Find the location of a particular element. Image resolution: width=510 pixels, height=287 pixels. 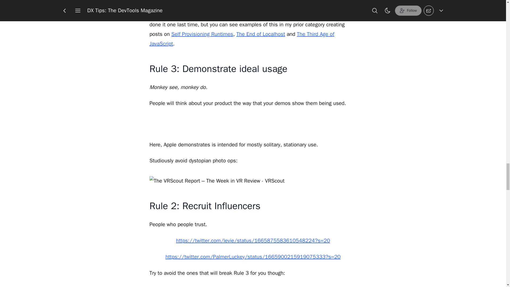

putting ORM on its landing page is located at coordinates (300, 5).